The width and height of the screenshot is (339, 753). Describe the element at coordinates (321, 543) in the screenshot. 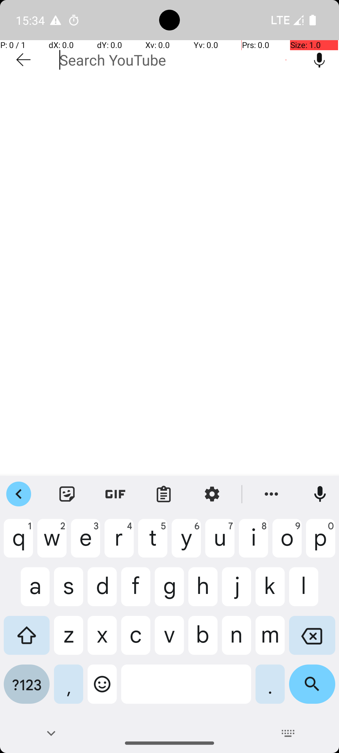

I see `p` at that location.